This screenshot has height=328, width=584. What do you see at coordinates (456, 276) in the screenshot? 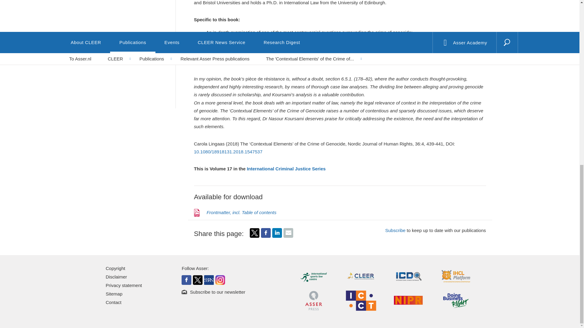
I see `IHCL Platform` at bounding box center [456, 276].